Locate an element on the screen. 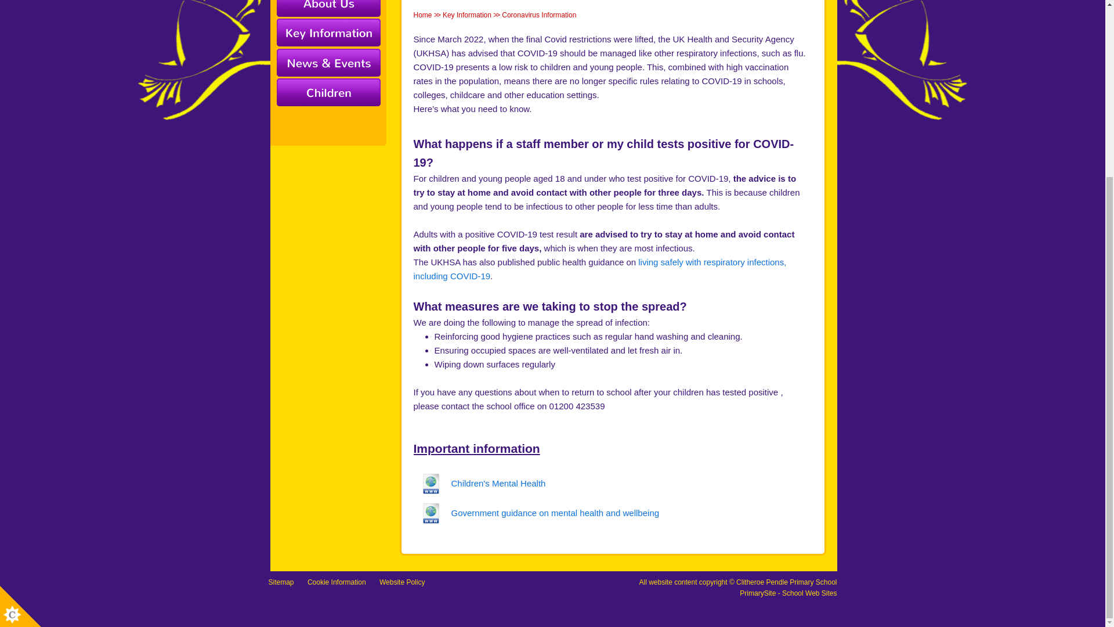  Coronavirus Information is located at coordinates (538, 15).